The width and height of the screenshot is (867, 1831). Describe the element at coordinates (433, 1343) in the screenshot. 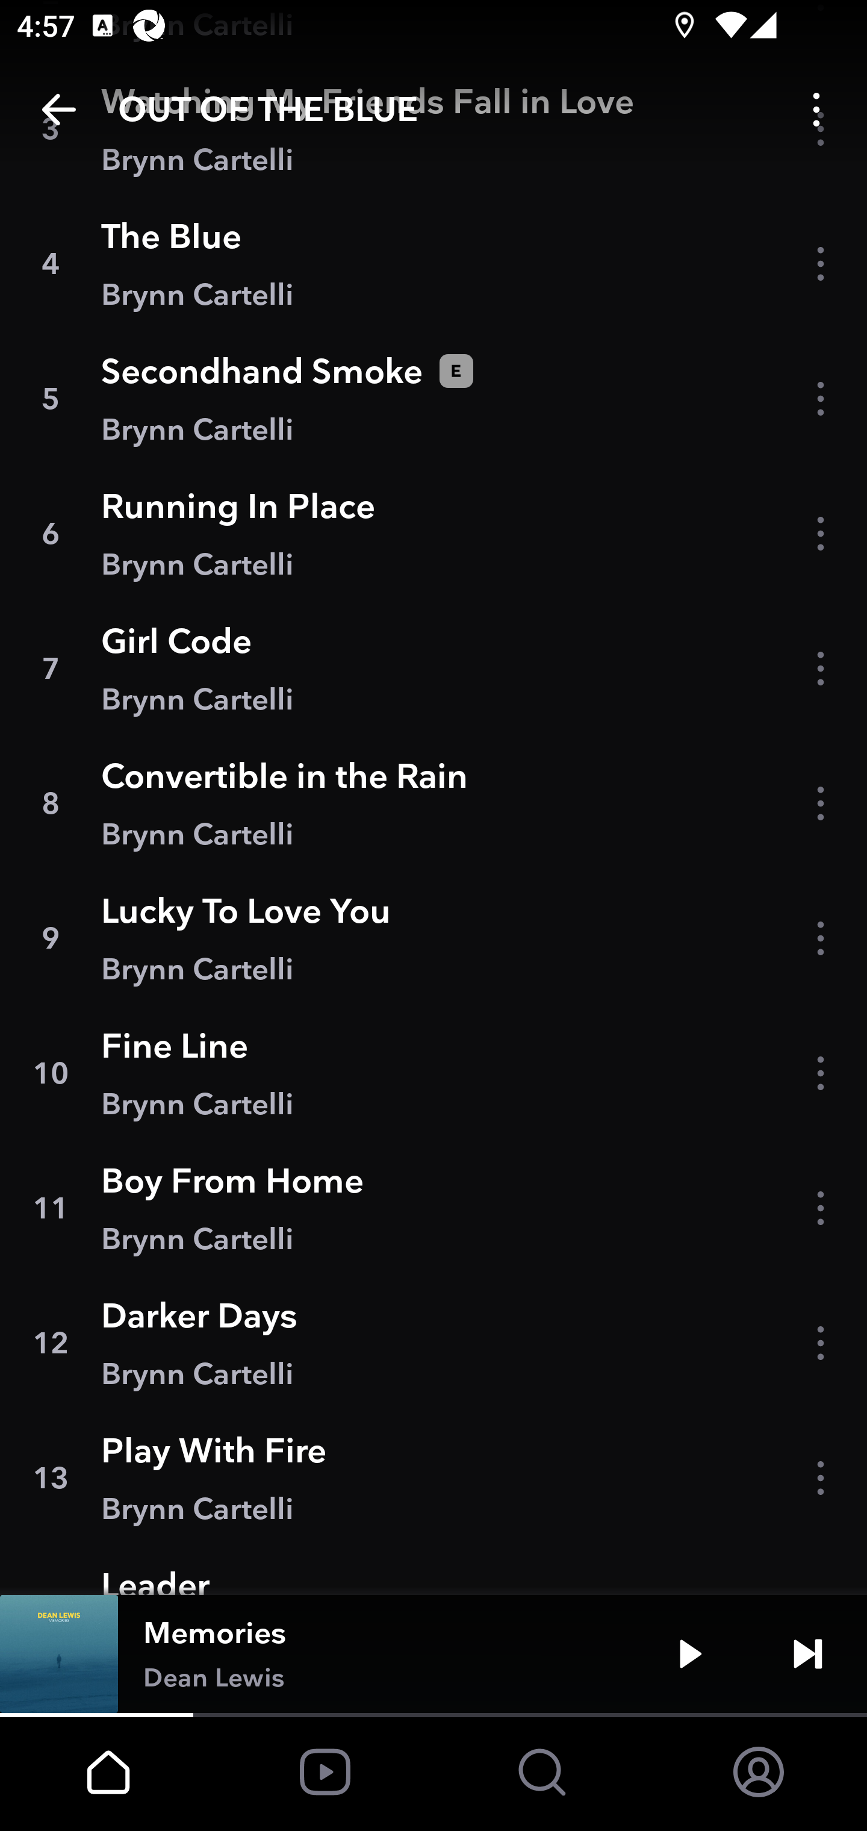

I see `12 Darker Days Brynn Cartelli` at that location.